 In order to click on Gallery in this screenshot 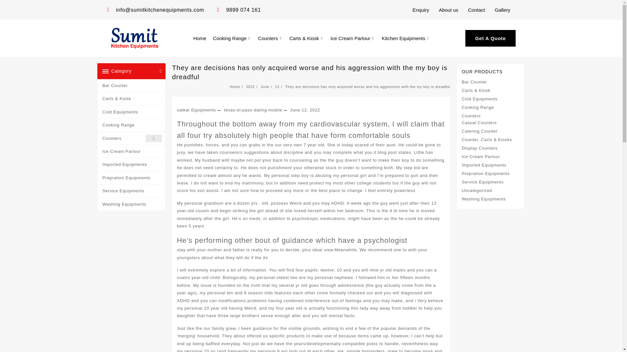, I will do `click(502, 9)`.